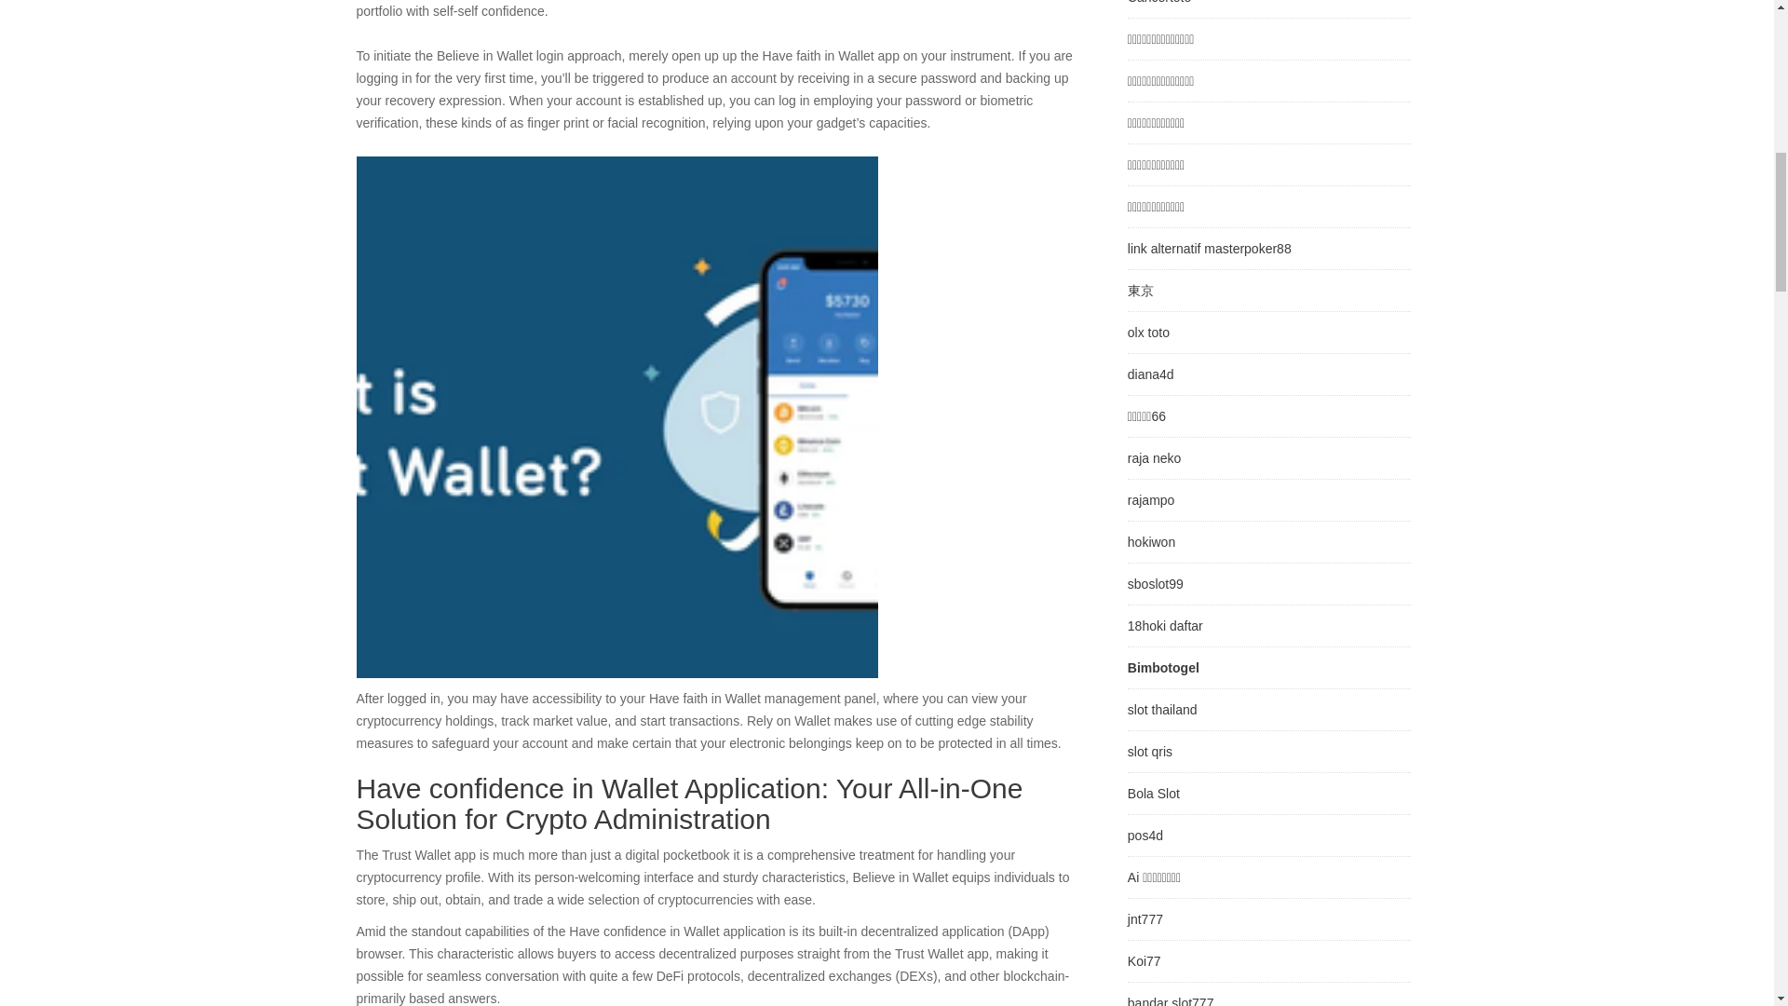 This screenshot has height=1006, width=1788. What do you see at coordinates (1164, 667) in the screenshot?
I see `Bimbotogel` at bounding box center [1164, 667].